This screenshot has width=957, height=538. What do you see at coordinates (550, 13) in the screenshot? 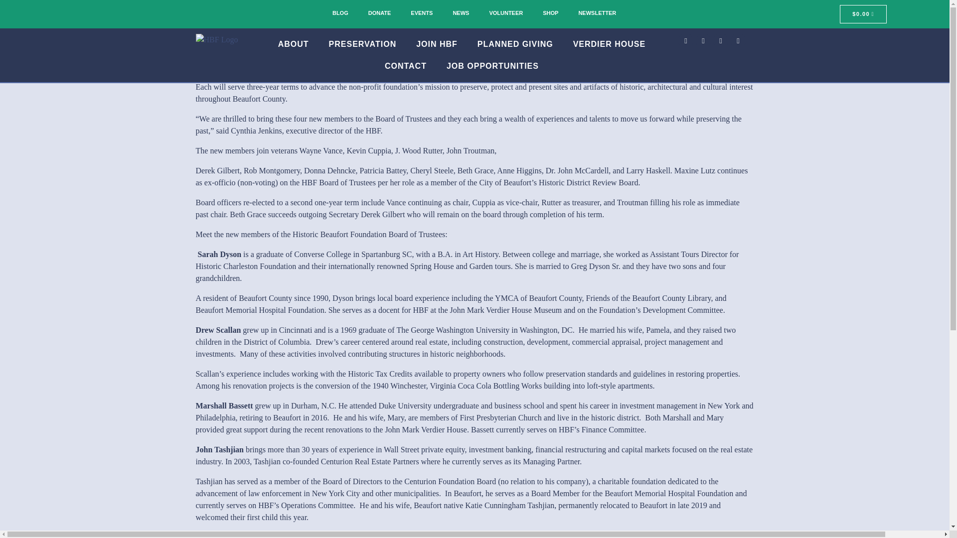
I see `SHOP` at bounding box center [550, 13].